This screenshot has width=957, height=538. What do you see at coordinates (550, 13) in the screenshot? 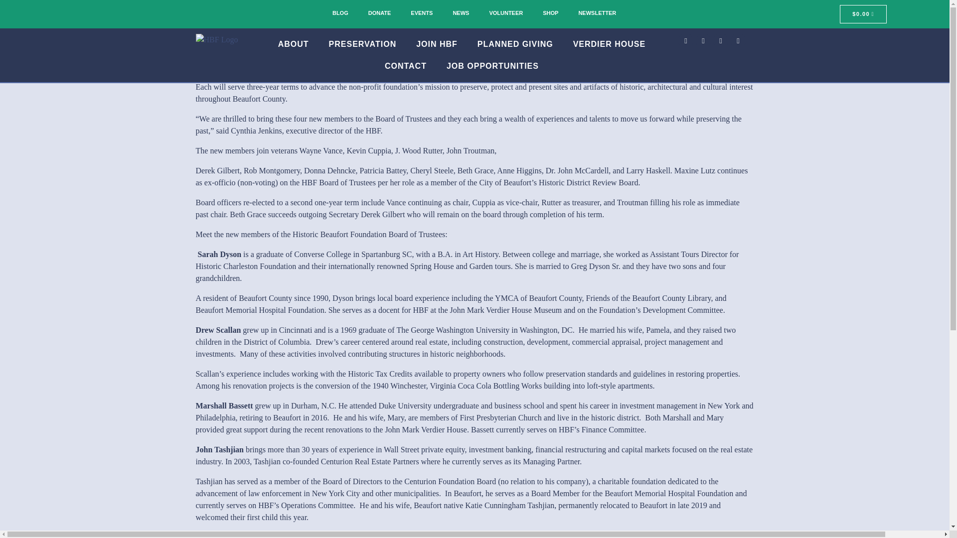
I see `SHOP` at bounding box center [550, 13].